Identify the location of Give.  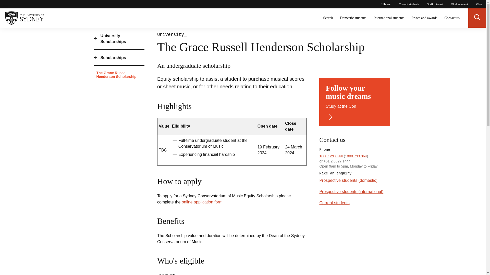
(479, 4).